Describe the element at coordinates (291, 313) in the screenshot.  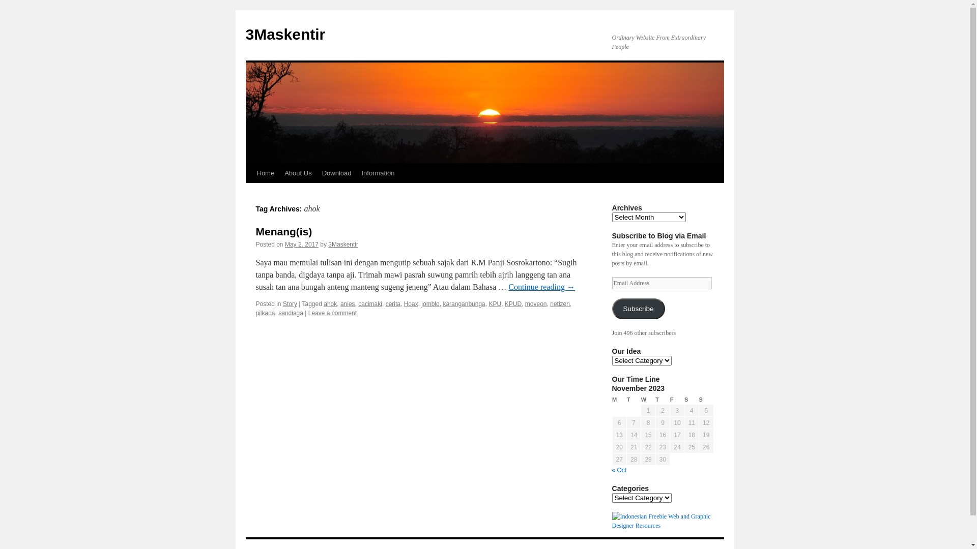
I see `sandiaga` at that location.